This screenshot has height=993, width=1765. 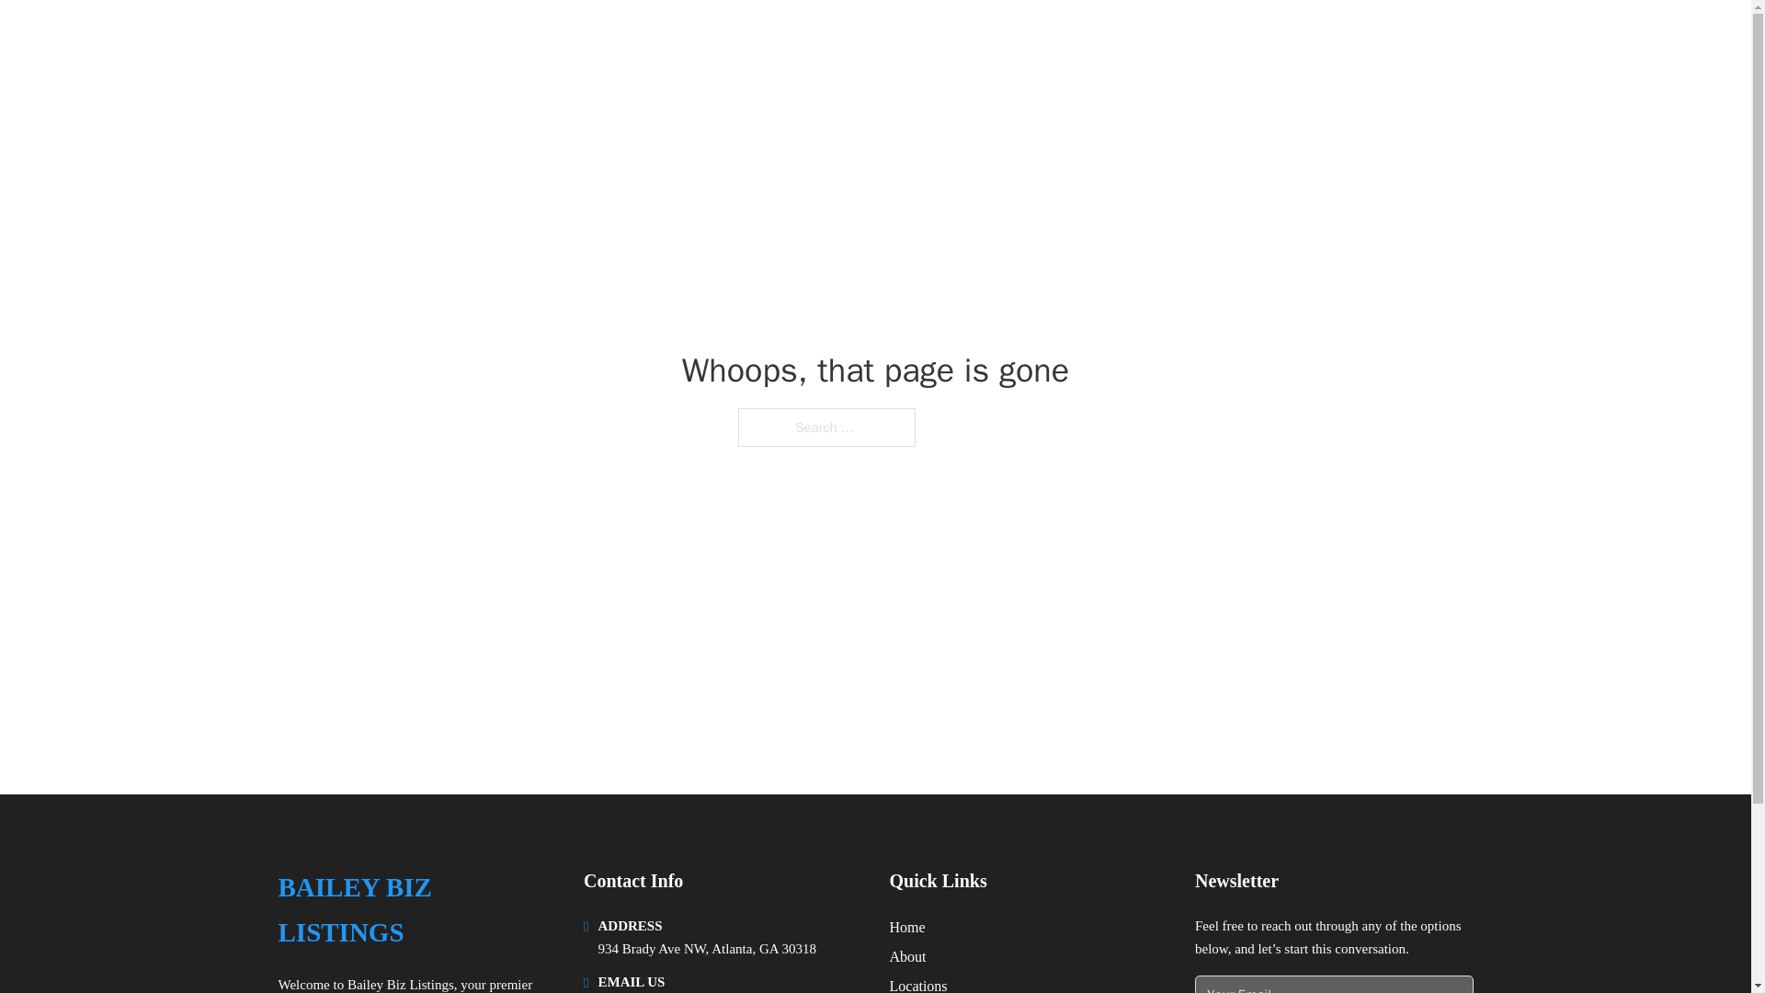 What do you see at coordinates (906, 927) in the screenshot?
I see `Home` at bounding box center [906, 927].